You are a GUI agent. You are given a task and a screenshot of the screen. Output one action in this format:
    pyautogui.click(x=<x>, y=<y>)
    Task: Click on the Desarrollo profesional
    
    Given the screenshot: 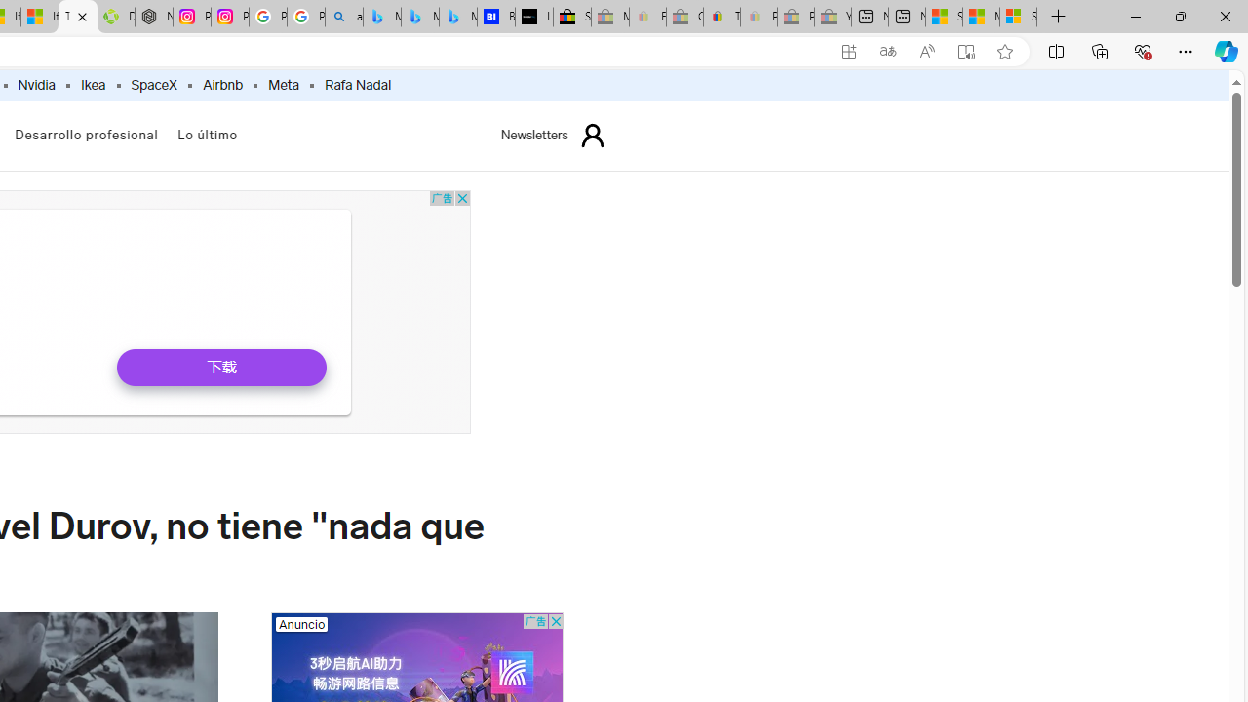 What is the action you would take?
    pyautogui.click(x=86, y=135)
    